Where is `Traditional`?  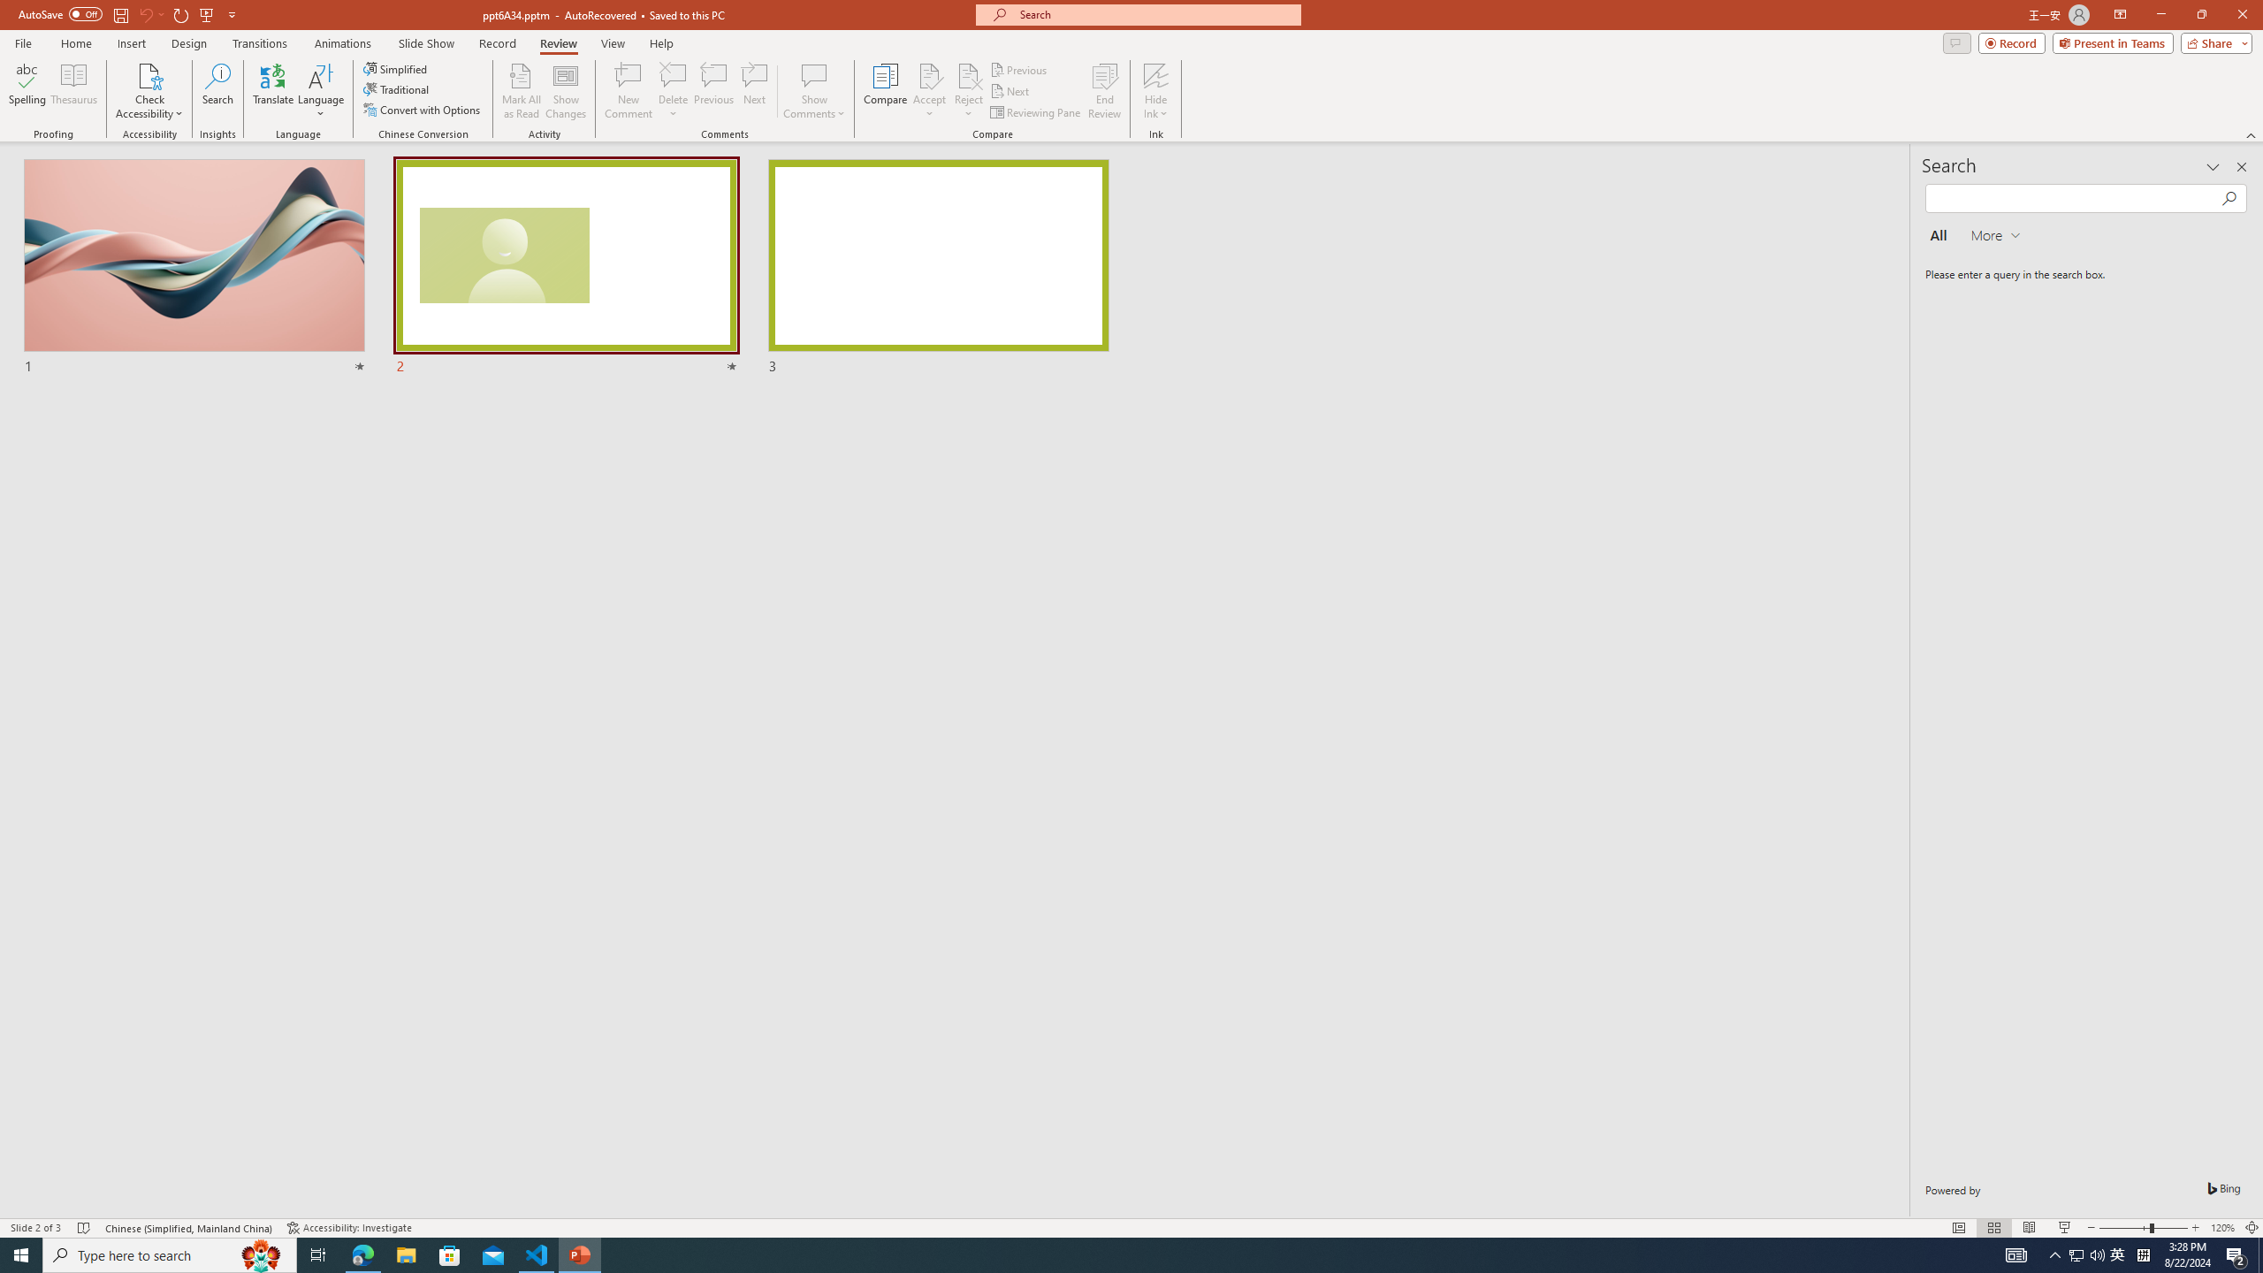 Traditional is located at coordinates (397, 88).